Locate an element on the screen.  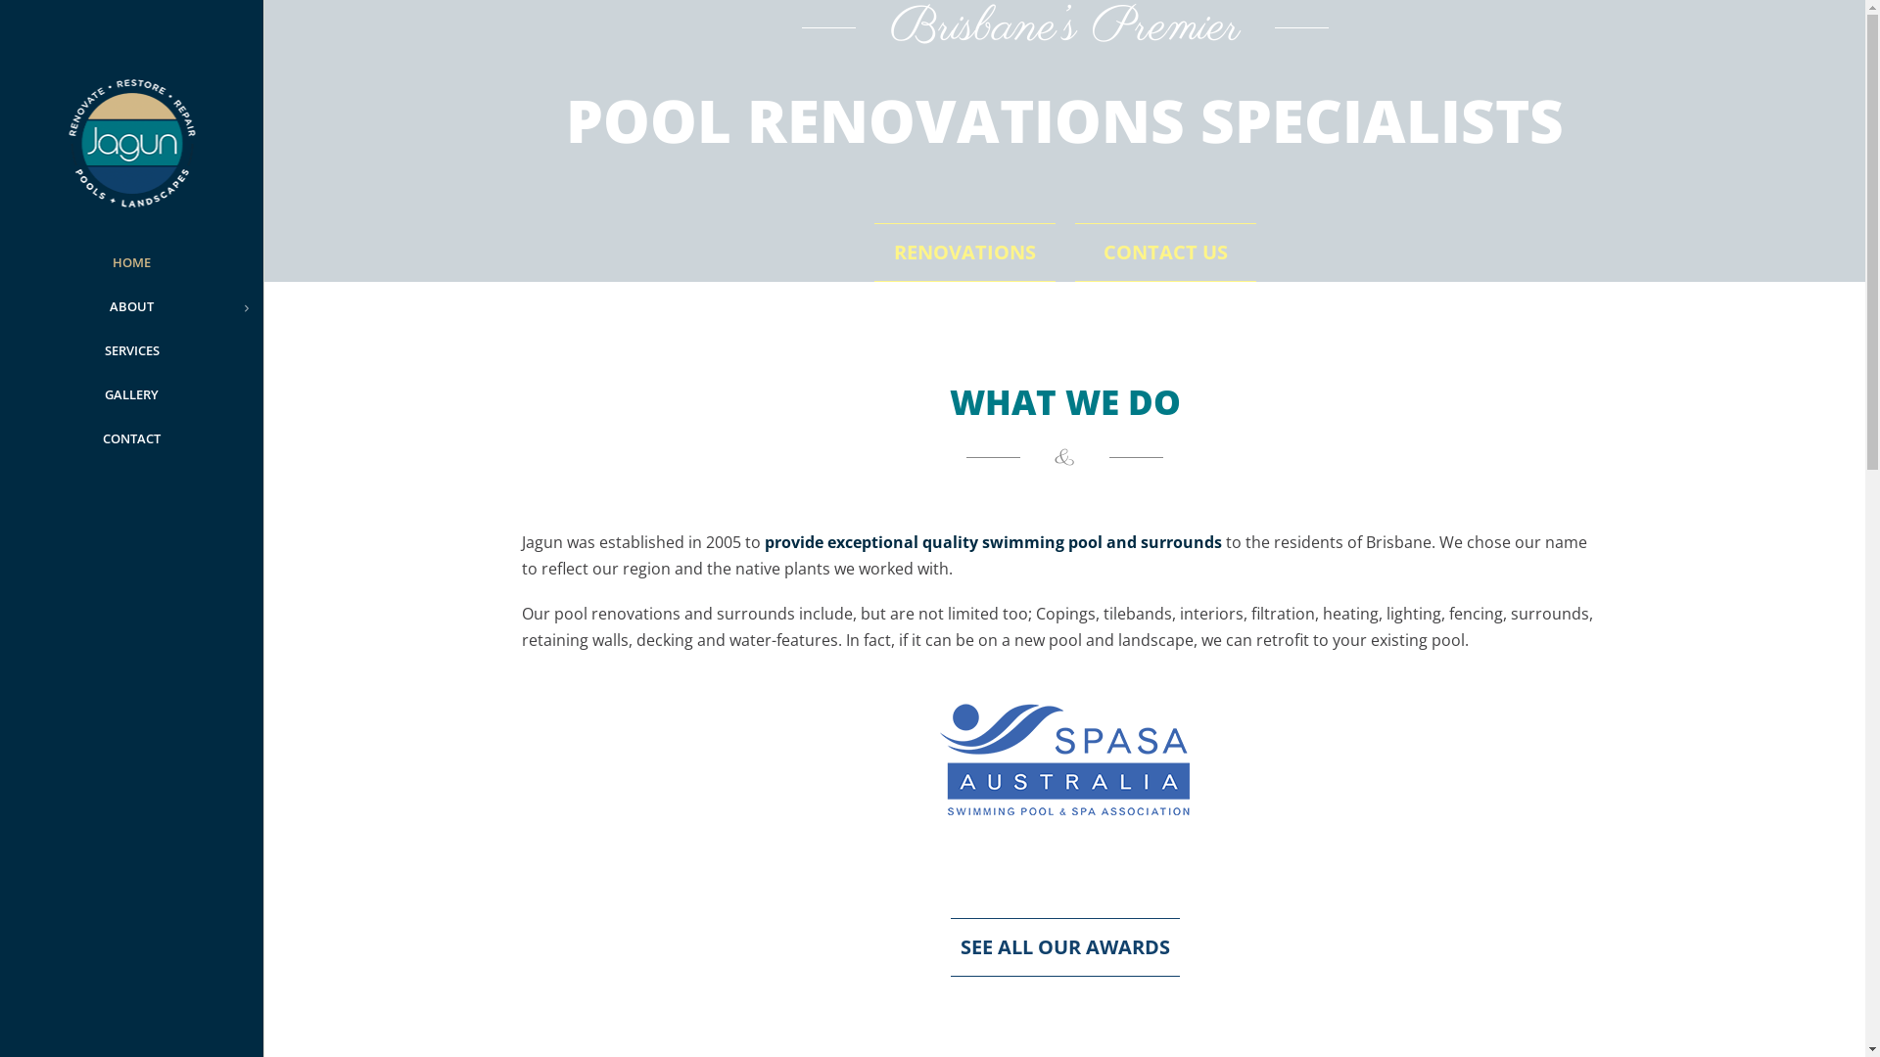
Pools + Landscape is located at coordinates (131, 144).